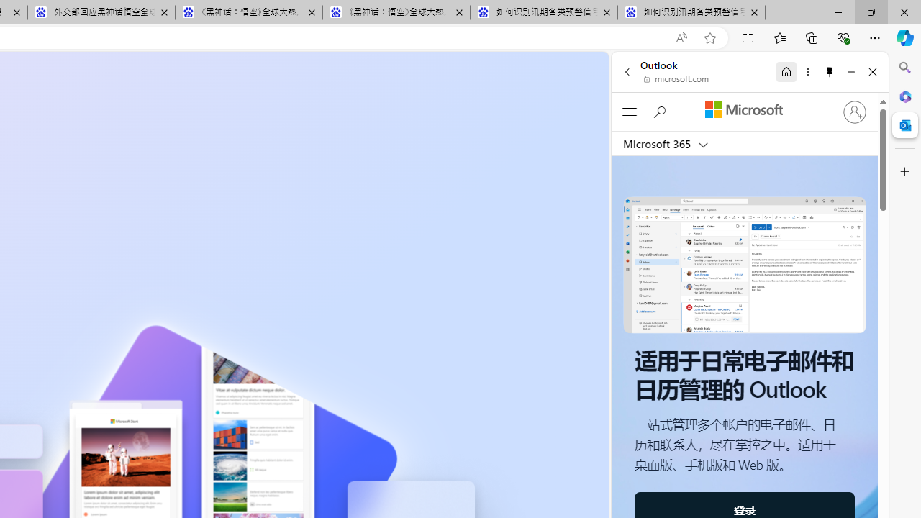 Image resolution: width=921 pixels, height=518 pixels. What do you see at coordinates (627, 71) in the screenshot?
I see `Back` at bounding box center [627, 71].